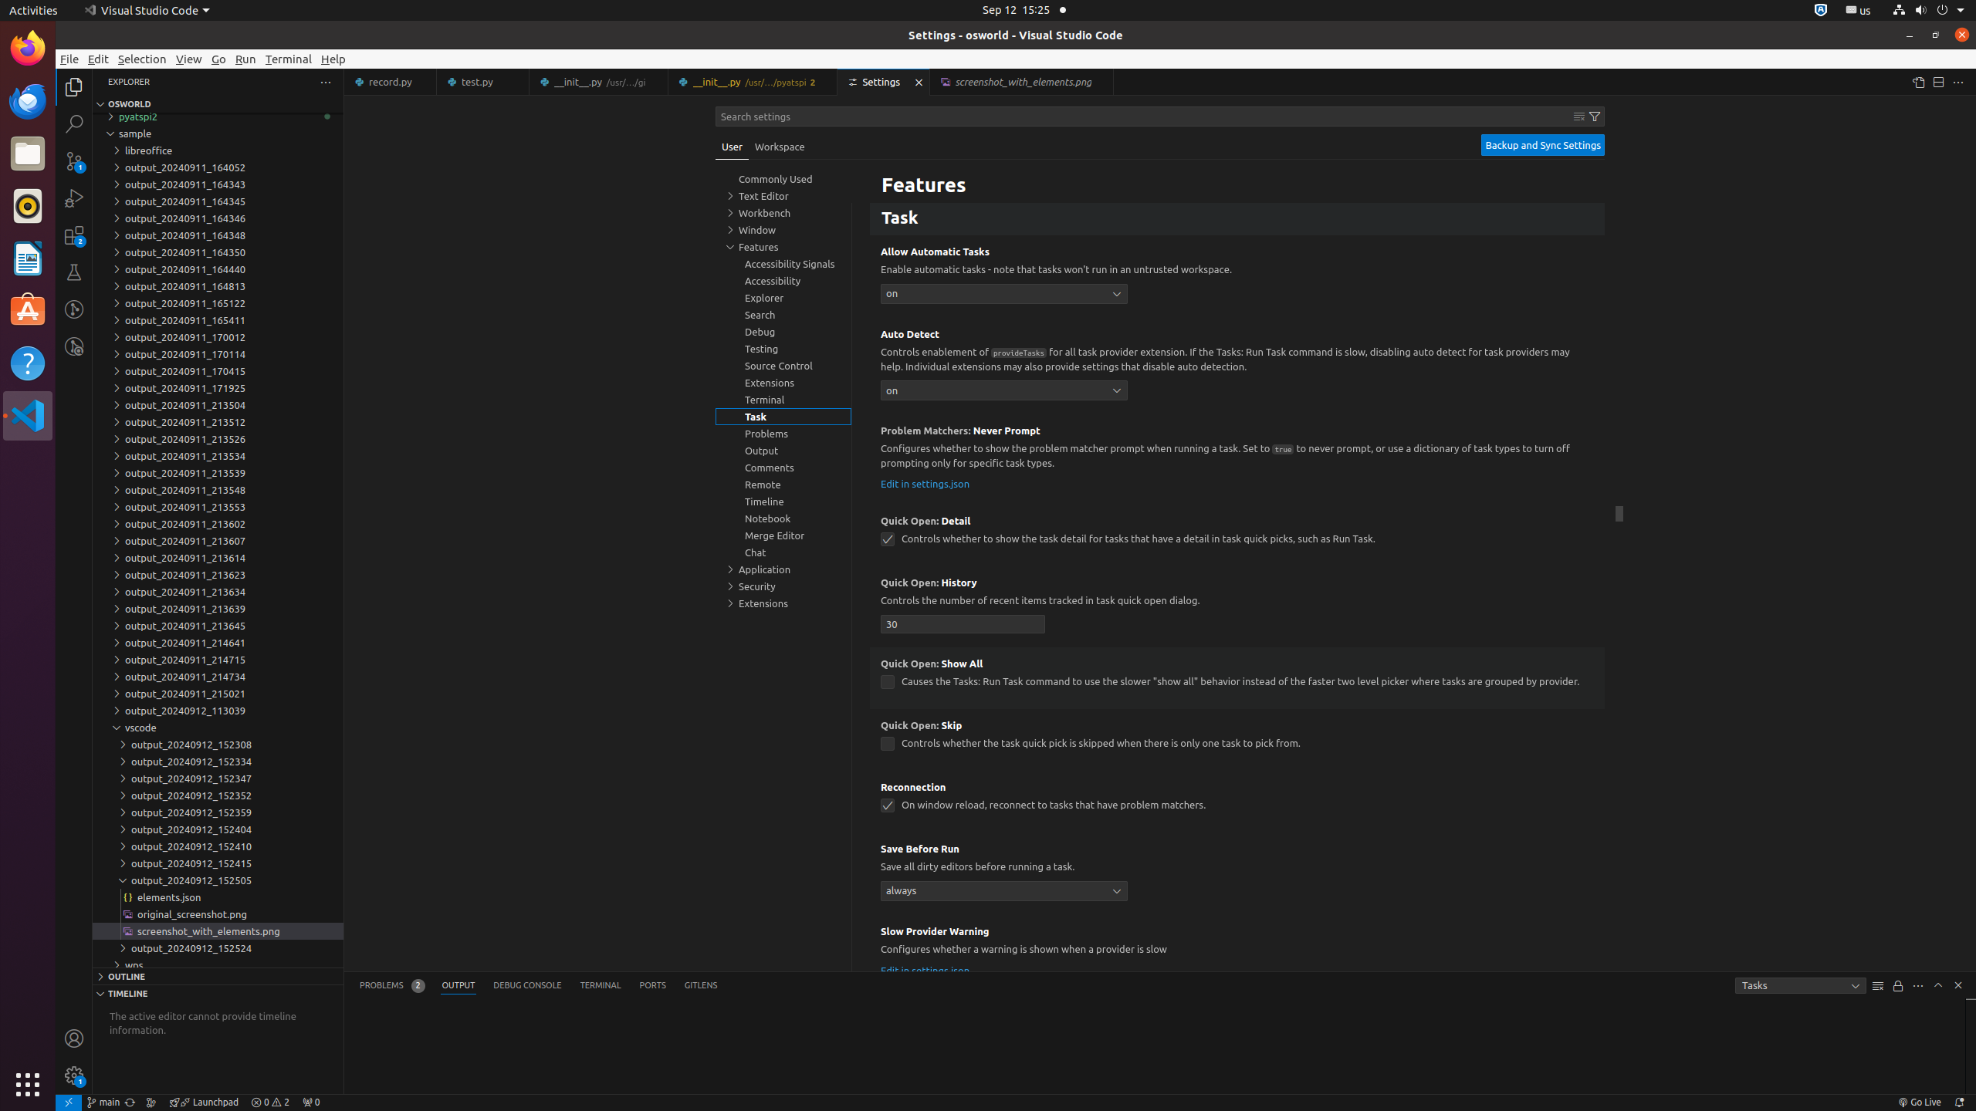 Image resolution: width=1976 pixels, height=1111 pixels. Describe the element at coordinates (245, 59) in the screenshot. I see `Run` at that location.